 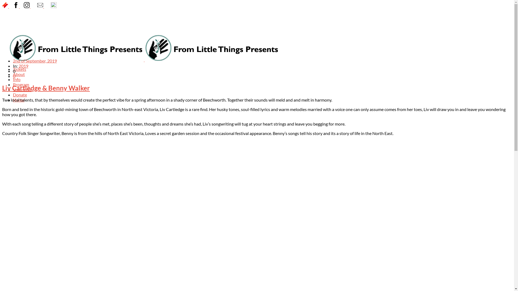 I want to click on Program, so click(x=21, y=85).